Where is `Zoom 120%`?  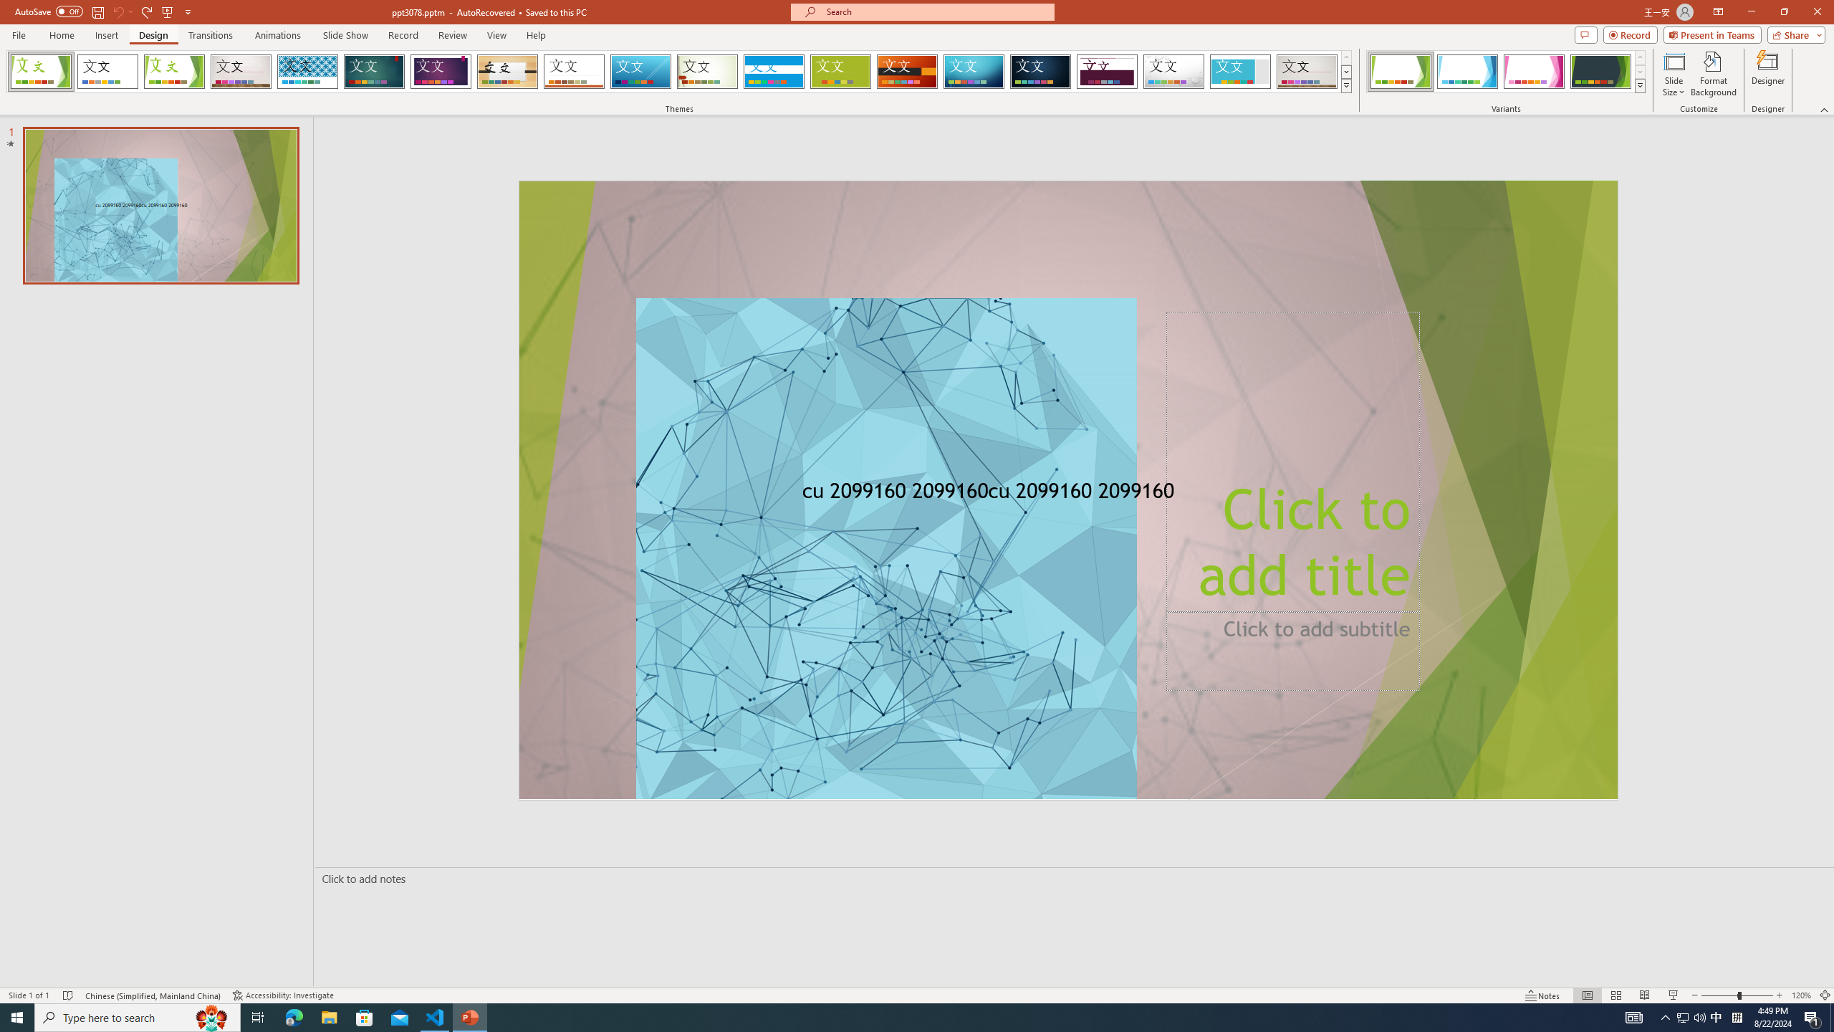
Zoom 120% is located at coordinates (1801, 995).